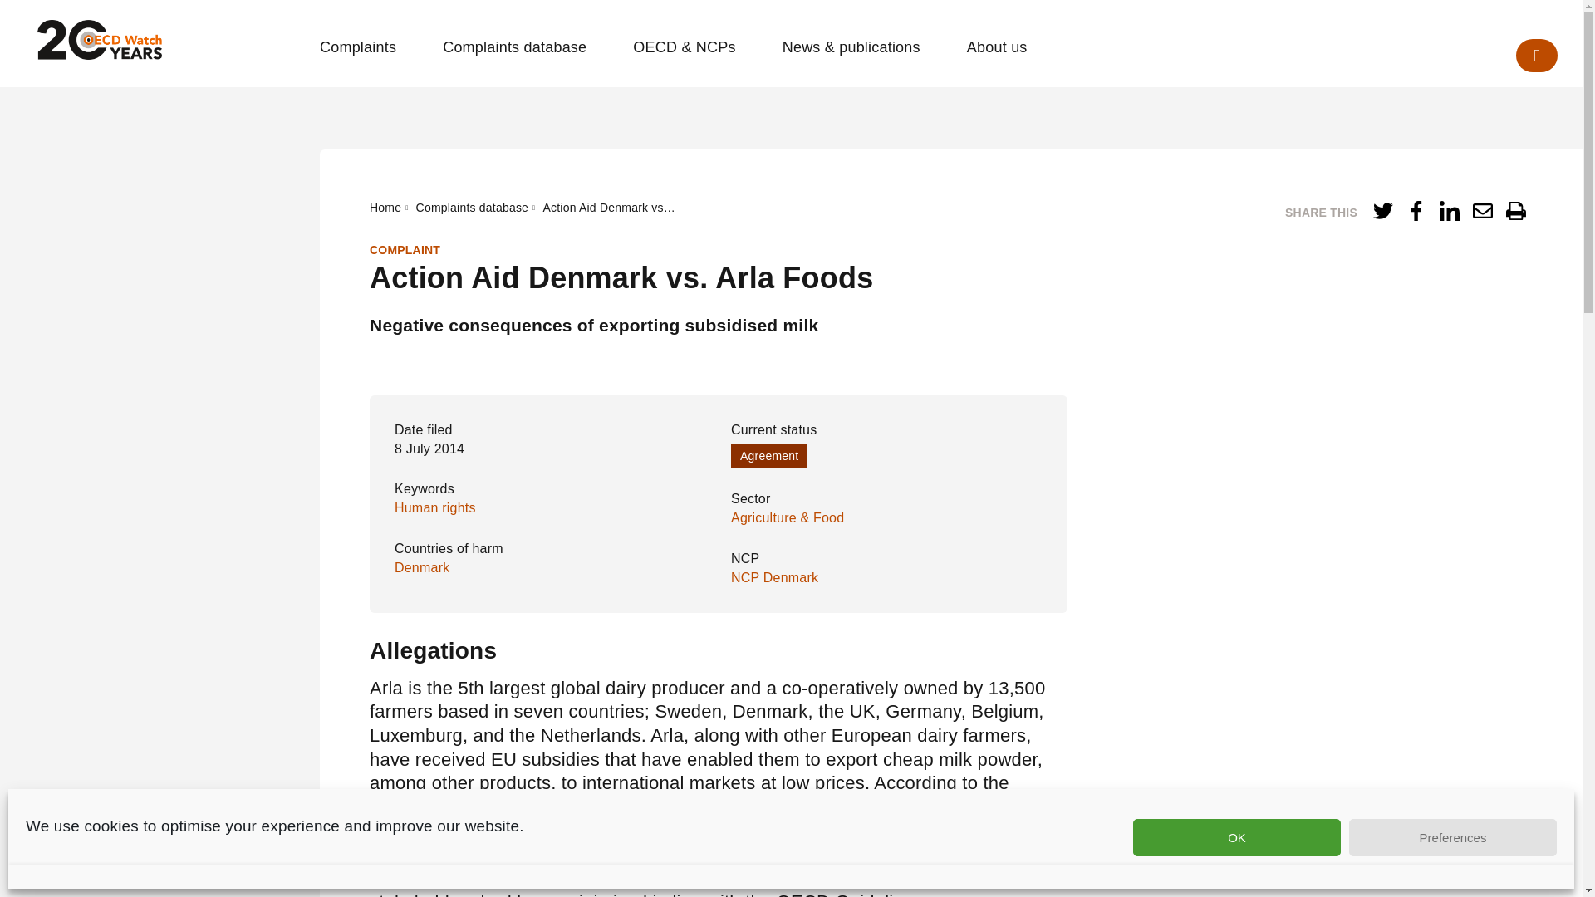  I want to click on twitter Created with Sketch., so click(1382, 210).